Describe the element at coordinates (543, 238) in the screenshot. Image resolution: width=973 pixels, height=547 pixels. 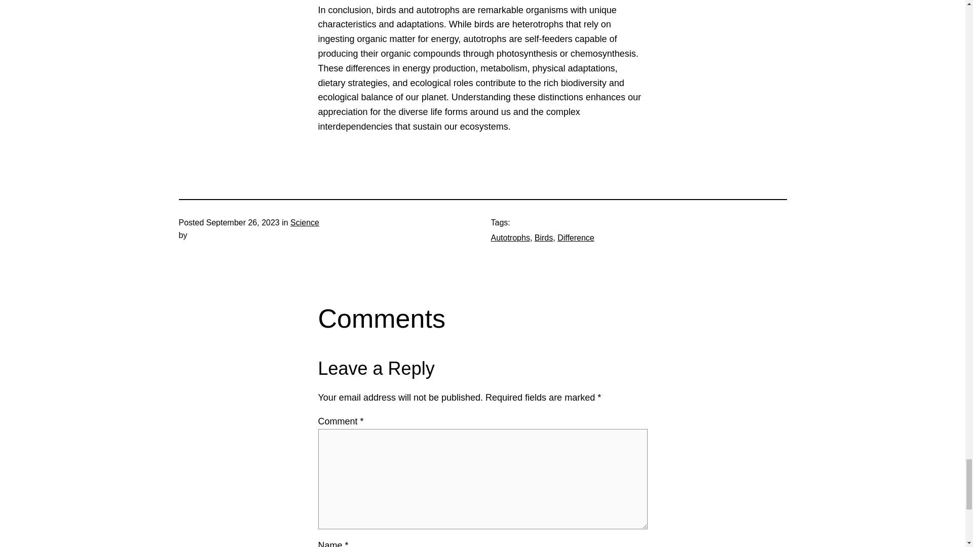
I see `Birds` at that location.